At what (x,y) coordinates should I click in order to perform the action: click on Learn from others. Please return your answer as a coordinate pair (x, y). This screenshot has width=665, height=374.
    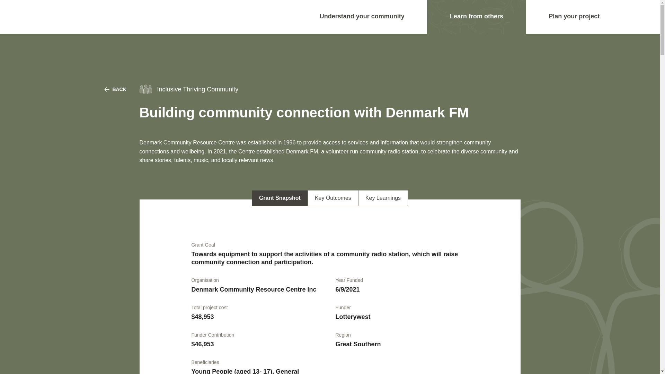
    Looking at the image, I should click on (477, 17).